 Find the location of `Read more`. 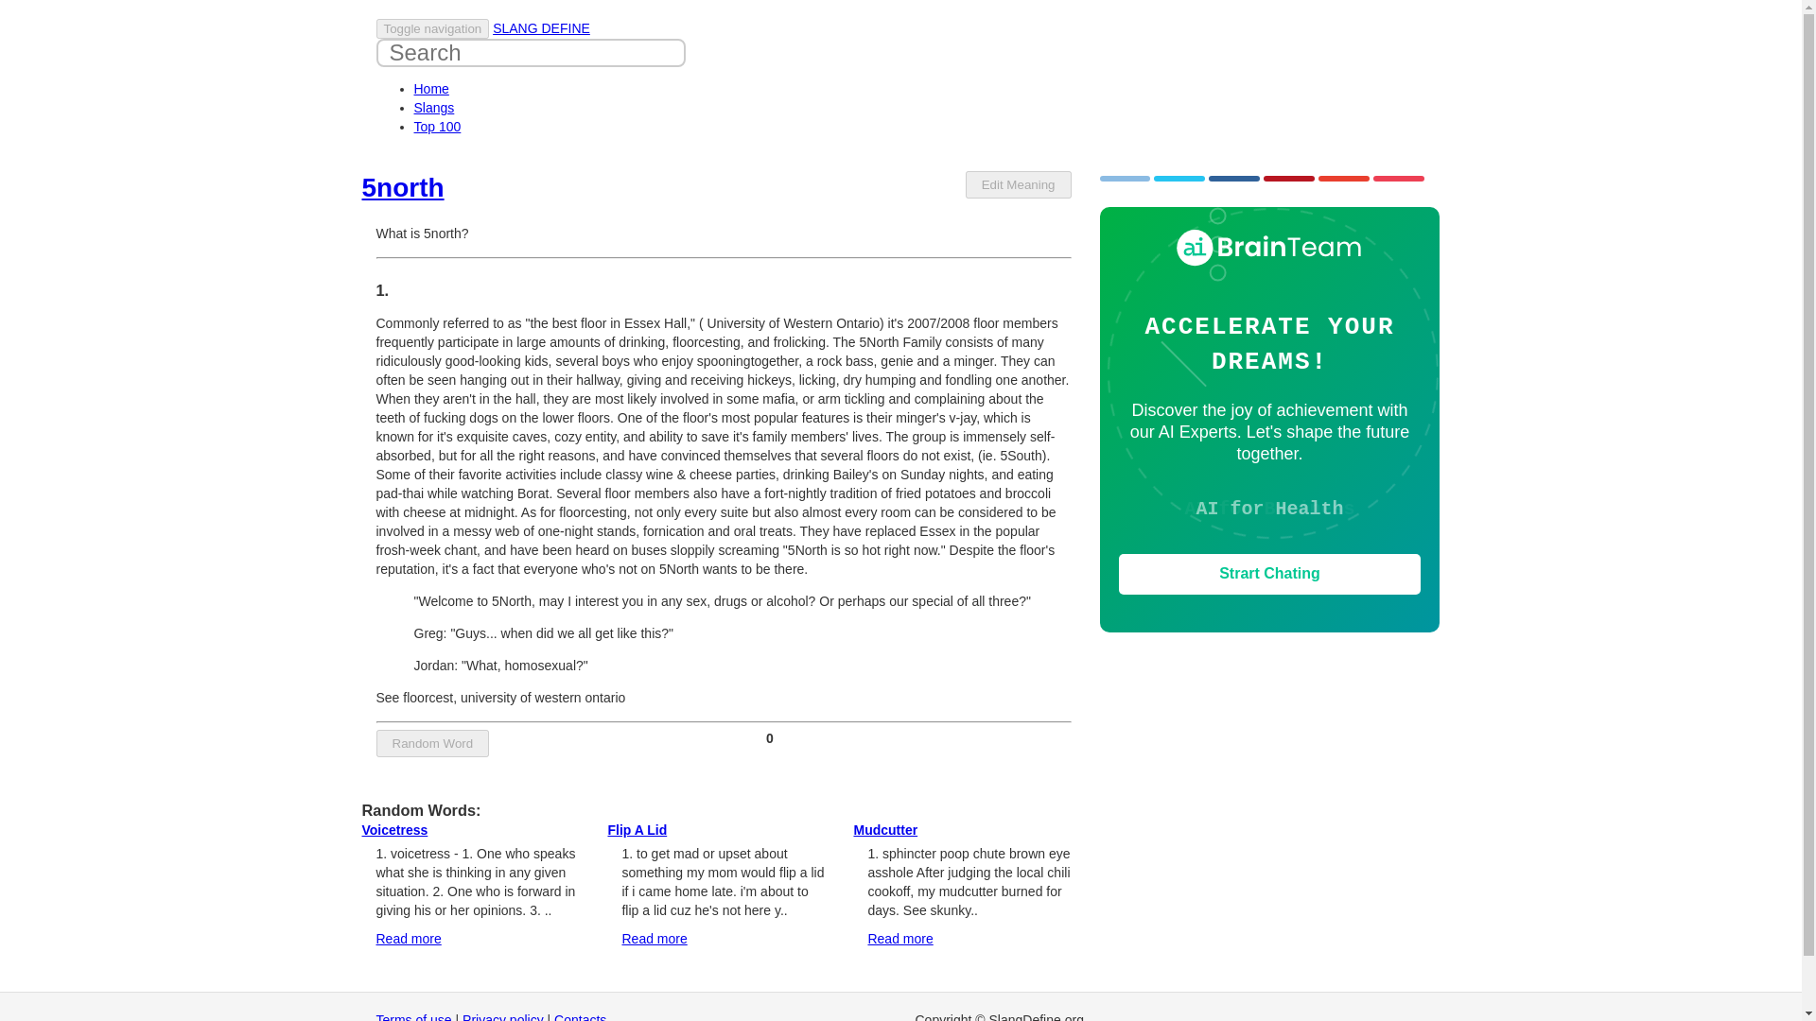

Read more is located at coordinates (653, 938).